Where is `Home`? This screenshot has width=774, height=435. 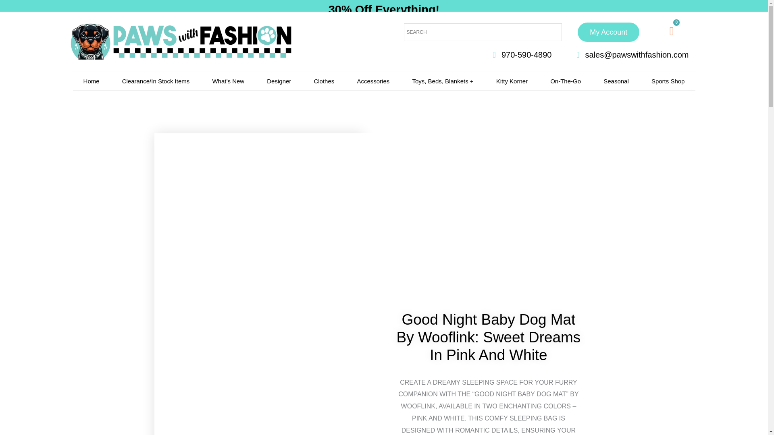 Home is located at coordinates (91, 81).